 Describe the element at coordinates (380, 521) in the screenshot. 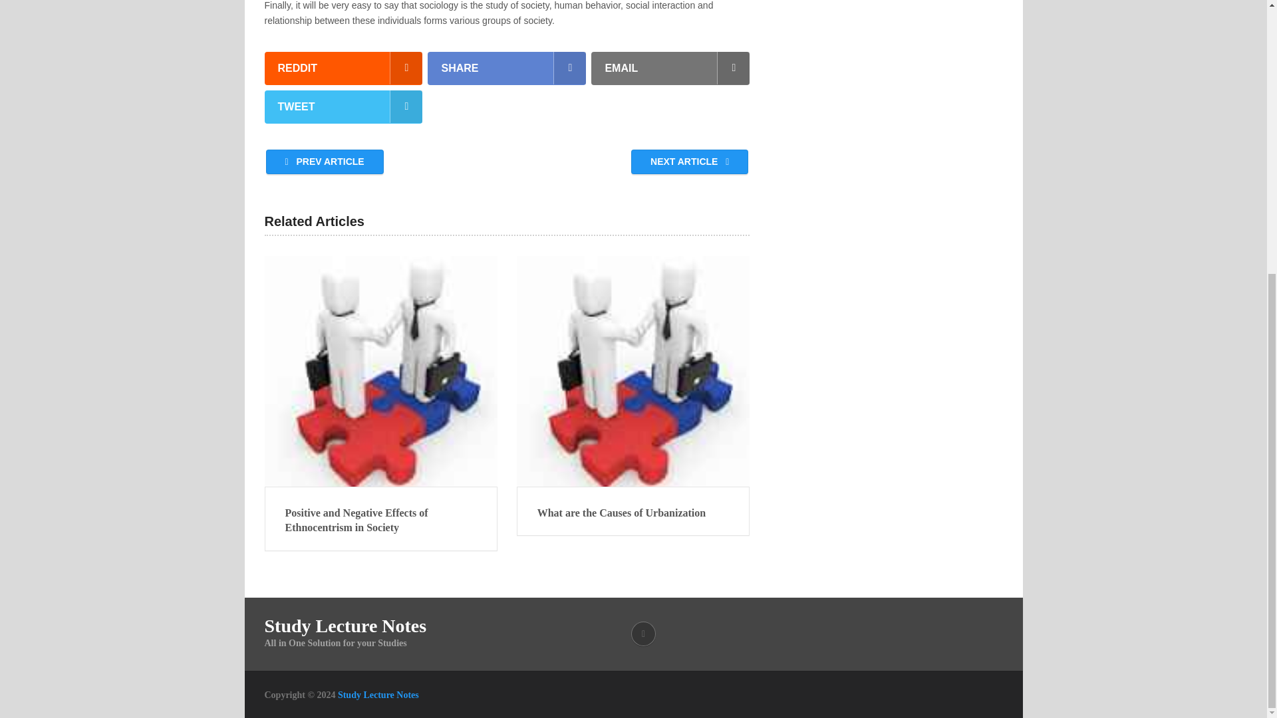

I see `Positive and Negative Effects of Ethnocentrism in Society` at that location.